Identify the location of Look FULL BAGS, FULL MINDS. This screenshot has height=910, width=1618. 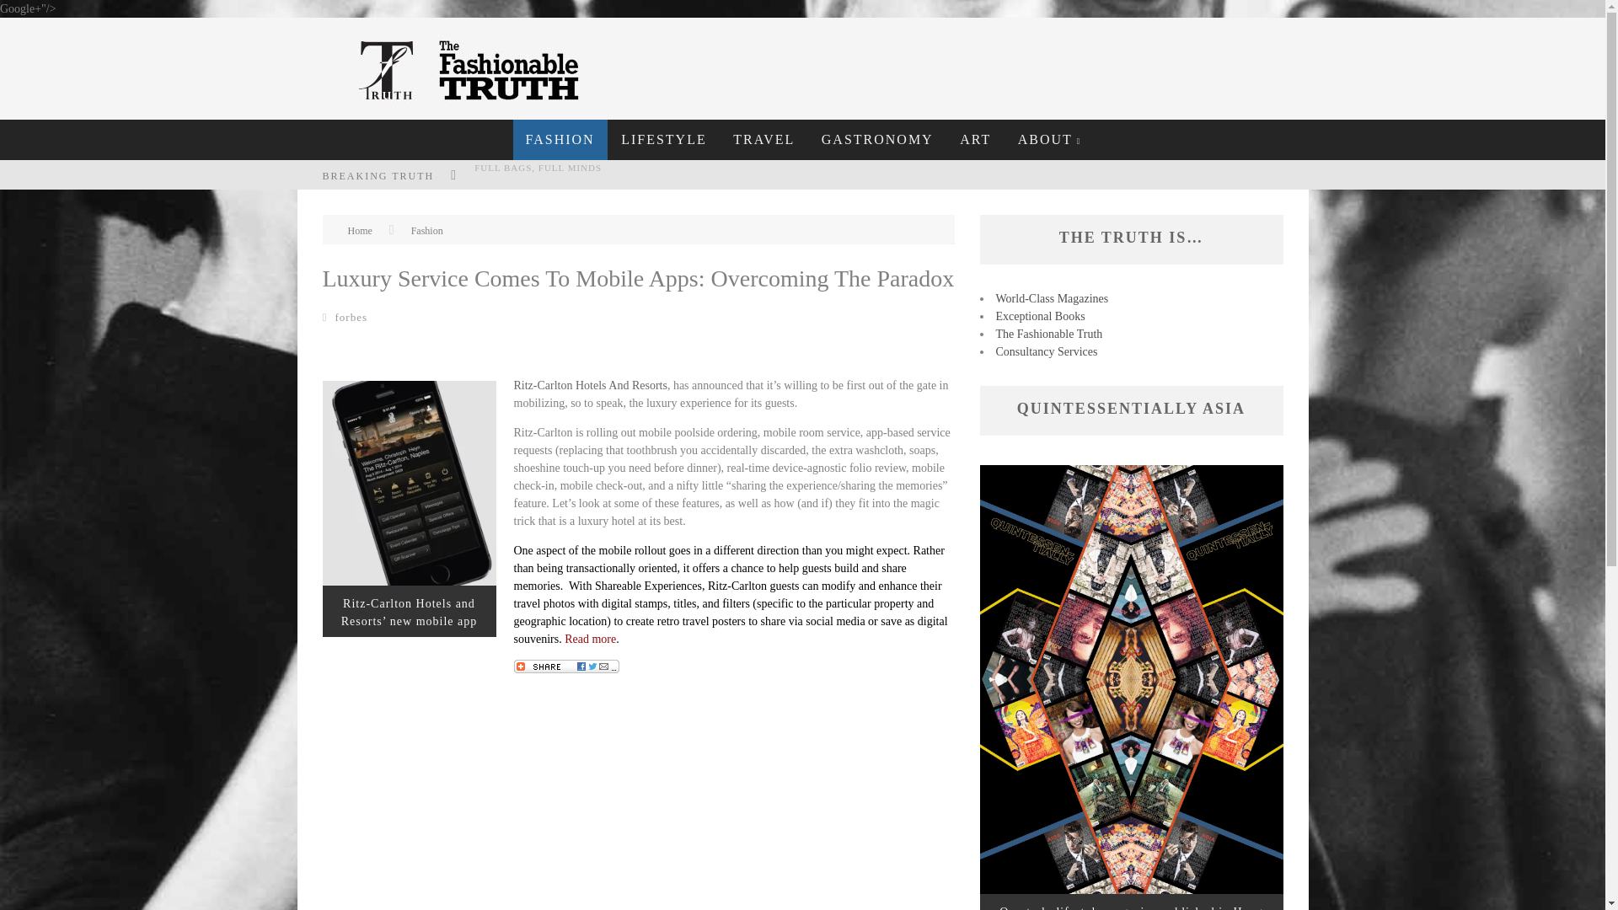
(538, 168).